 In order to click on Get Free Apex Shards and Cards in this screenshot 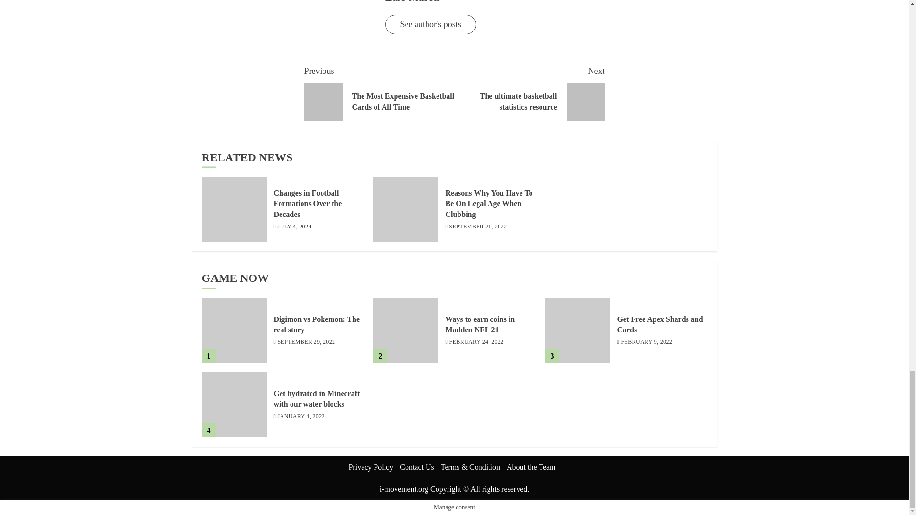, I will do `click(577, 330)`.